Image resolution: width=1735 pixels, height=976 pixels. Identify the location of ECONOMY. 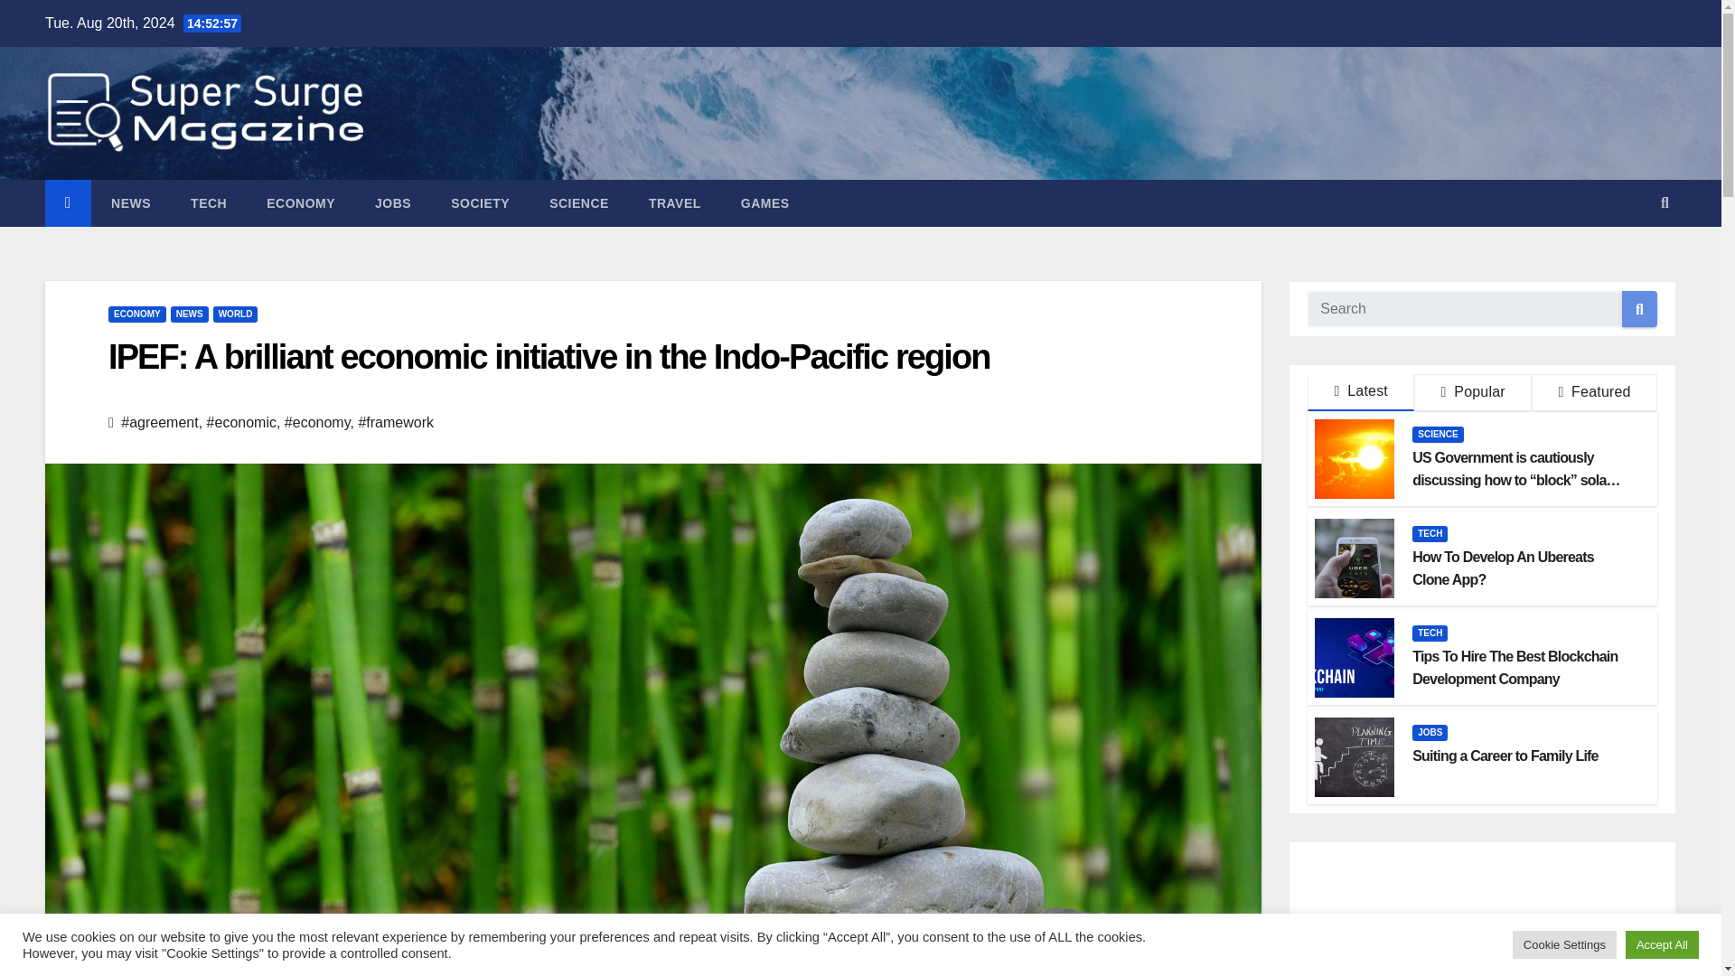
(137, 314).